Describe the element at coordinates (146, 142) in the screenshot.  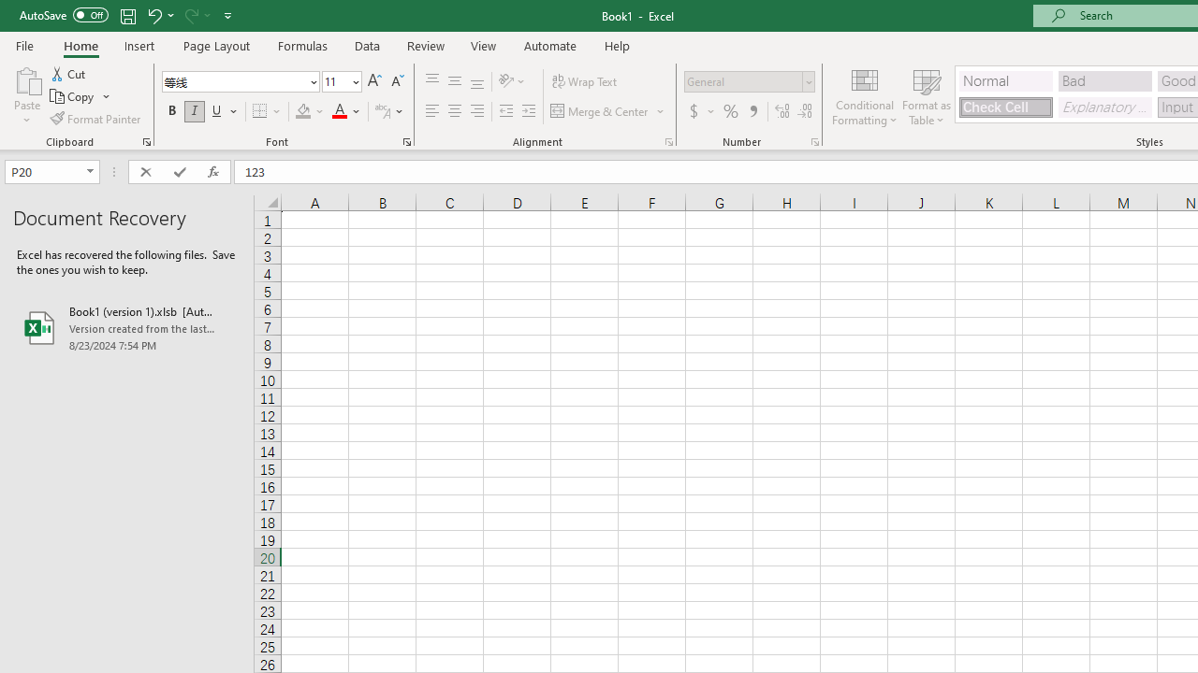
I see `Office Clipboard...` at that location.